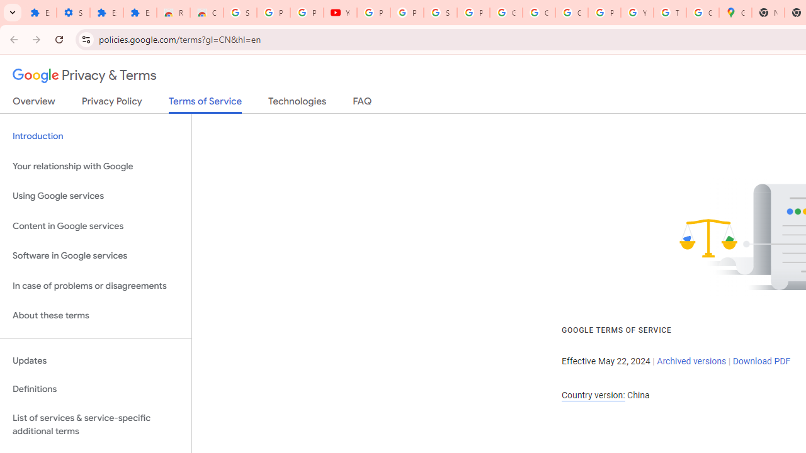 The image size is (806, 453). Describe the element at coordinates (506, 13) in the screenshot. I see `Google Account` at that location.